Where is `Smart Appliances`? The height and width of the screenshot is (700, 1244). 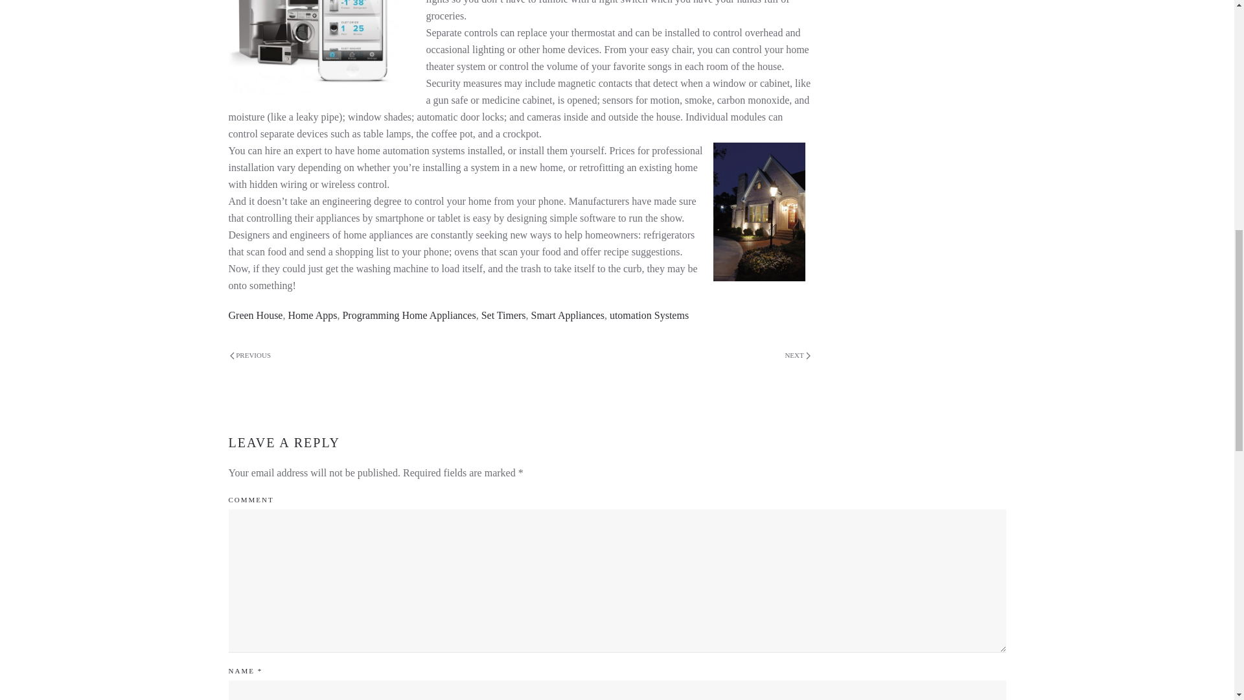
Smart Appliances is located at coordinates (568, 315).